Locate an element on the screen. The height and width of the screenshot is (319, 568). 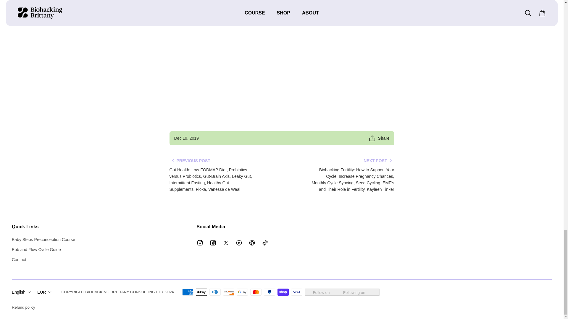
Youtube: is located at coordinates (179, 4).